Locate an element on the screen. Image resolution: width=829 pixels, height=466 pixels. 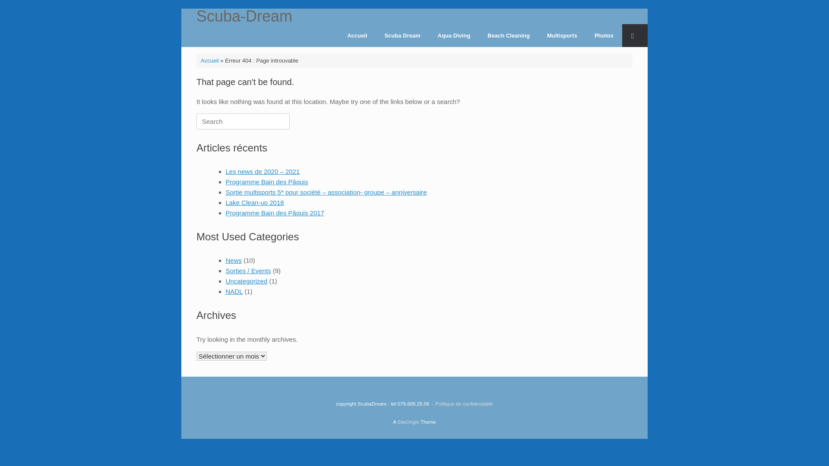
Uncategorized is located at coordinates (246, 281).